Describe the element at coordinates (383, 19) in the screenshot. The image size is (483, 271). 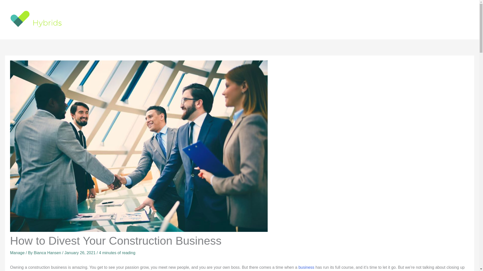
I see `FOLLOW TRENDS` at that location.